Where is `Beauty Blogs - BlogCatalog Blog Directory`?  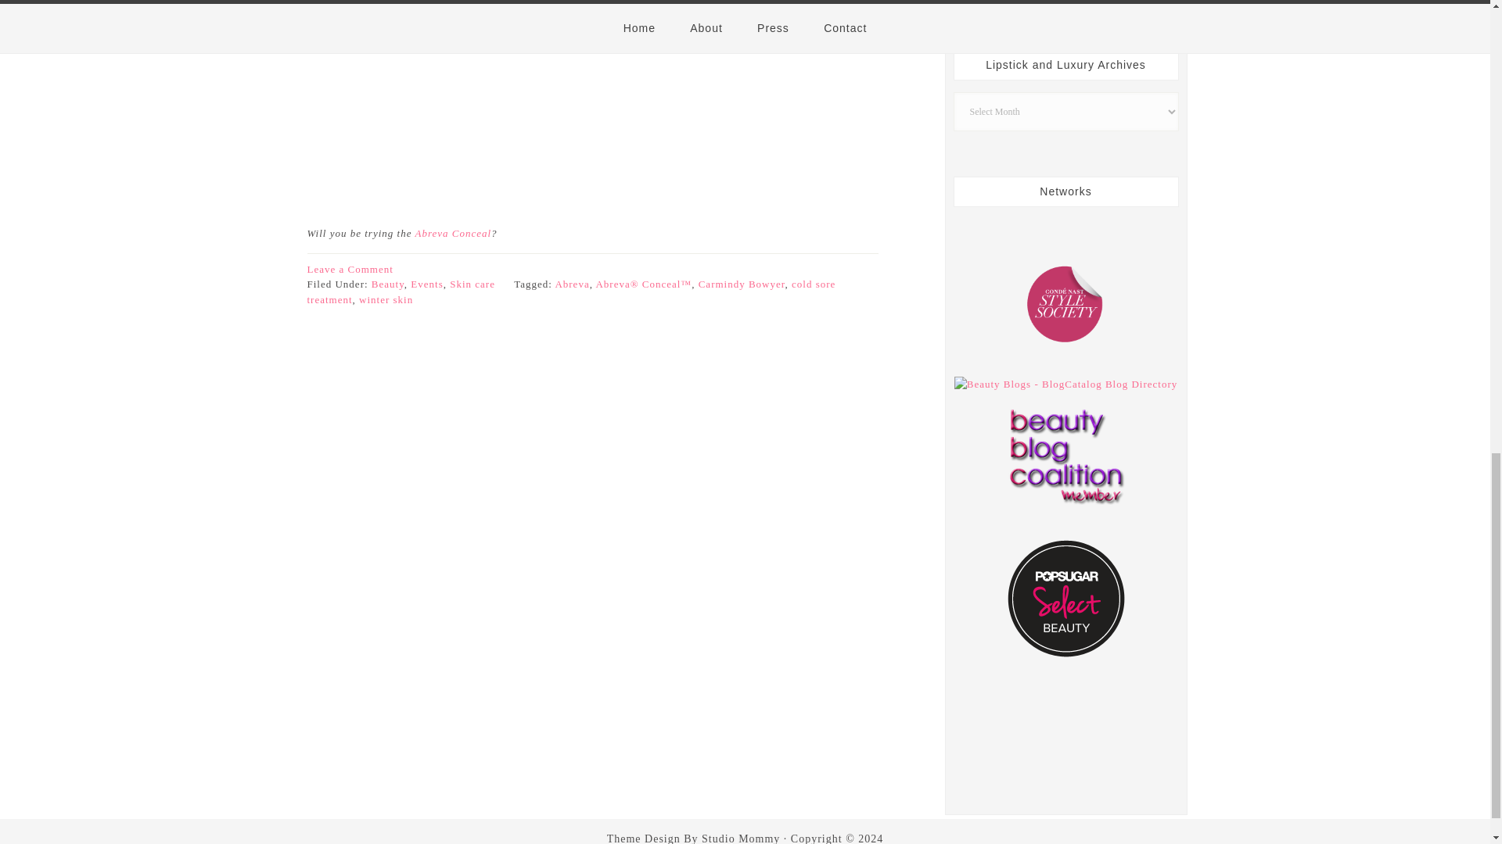 Beauty Blogs - BlogCatalog Blog Directory is located at coordinates (1065, 383).